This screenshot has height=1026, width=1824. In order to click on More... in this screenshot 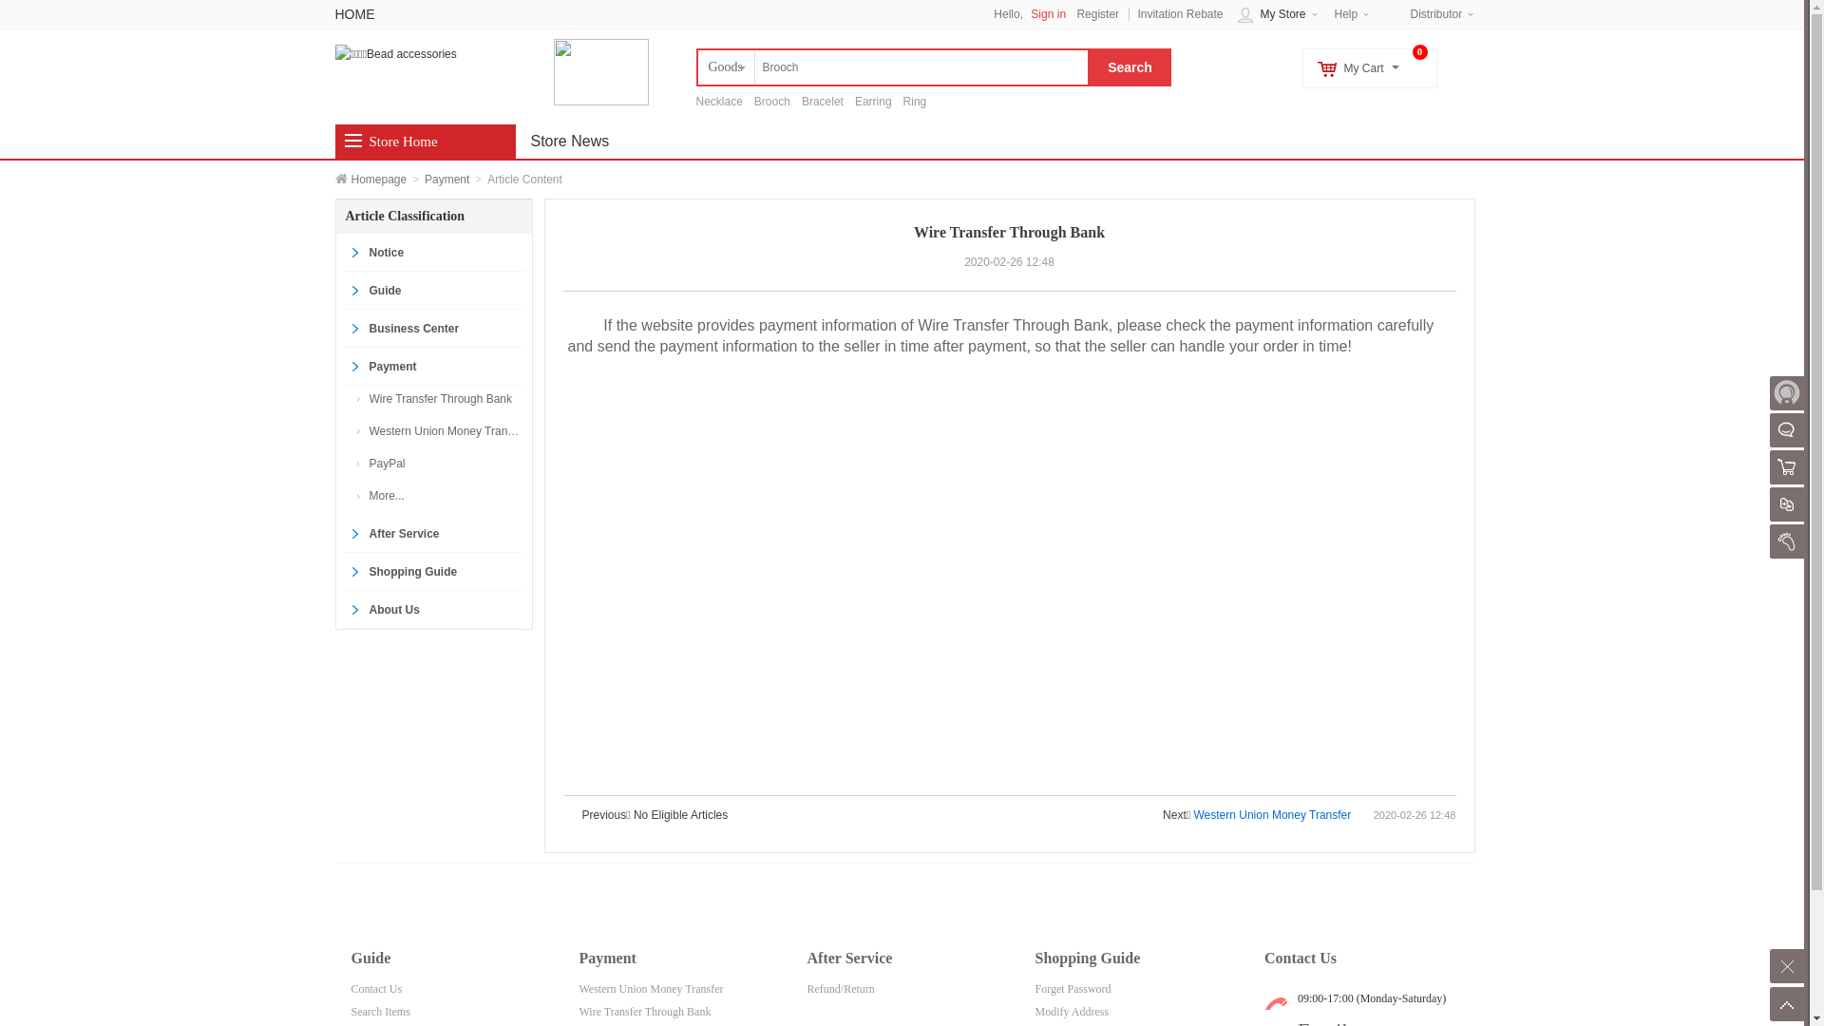, I will do `click(445, 496)`.